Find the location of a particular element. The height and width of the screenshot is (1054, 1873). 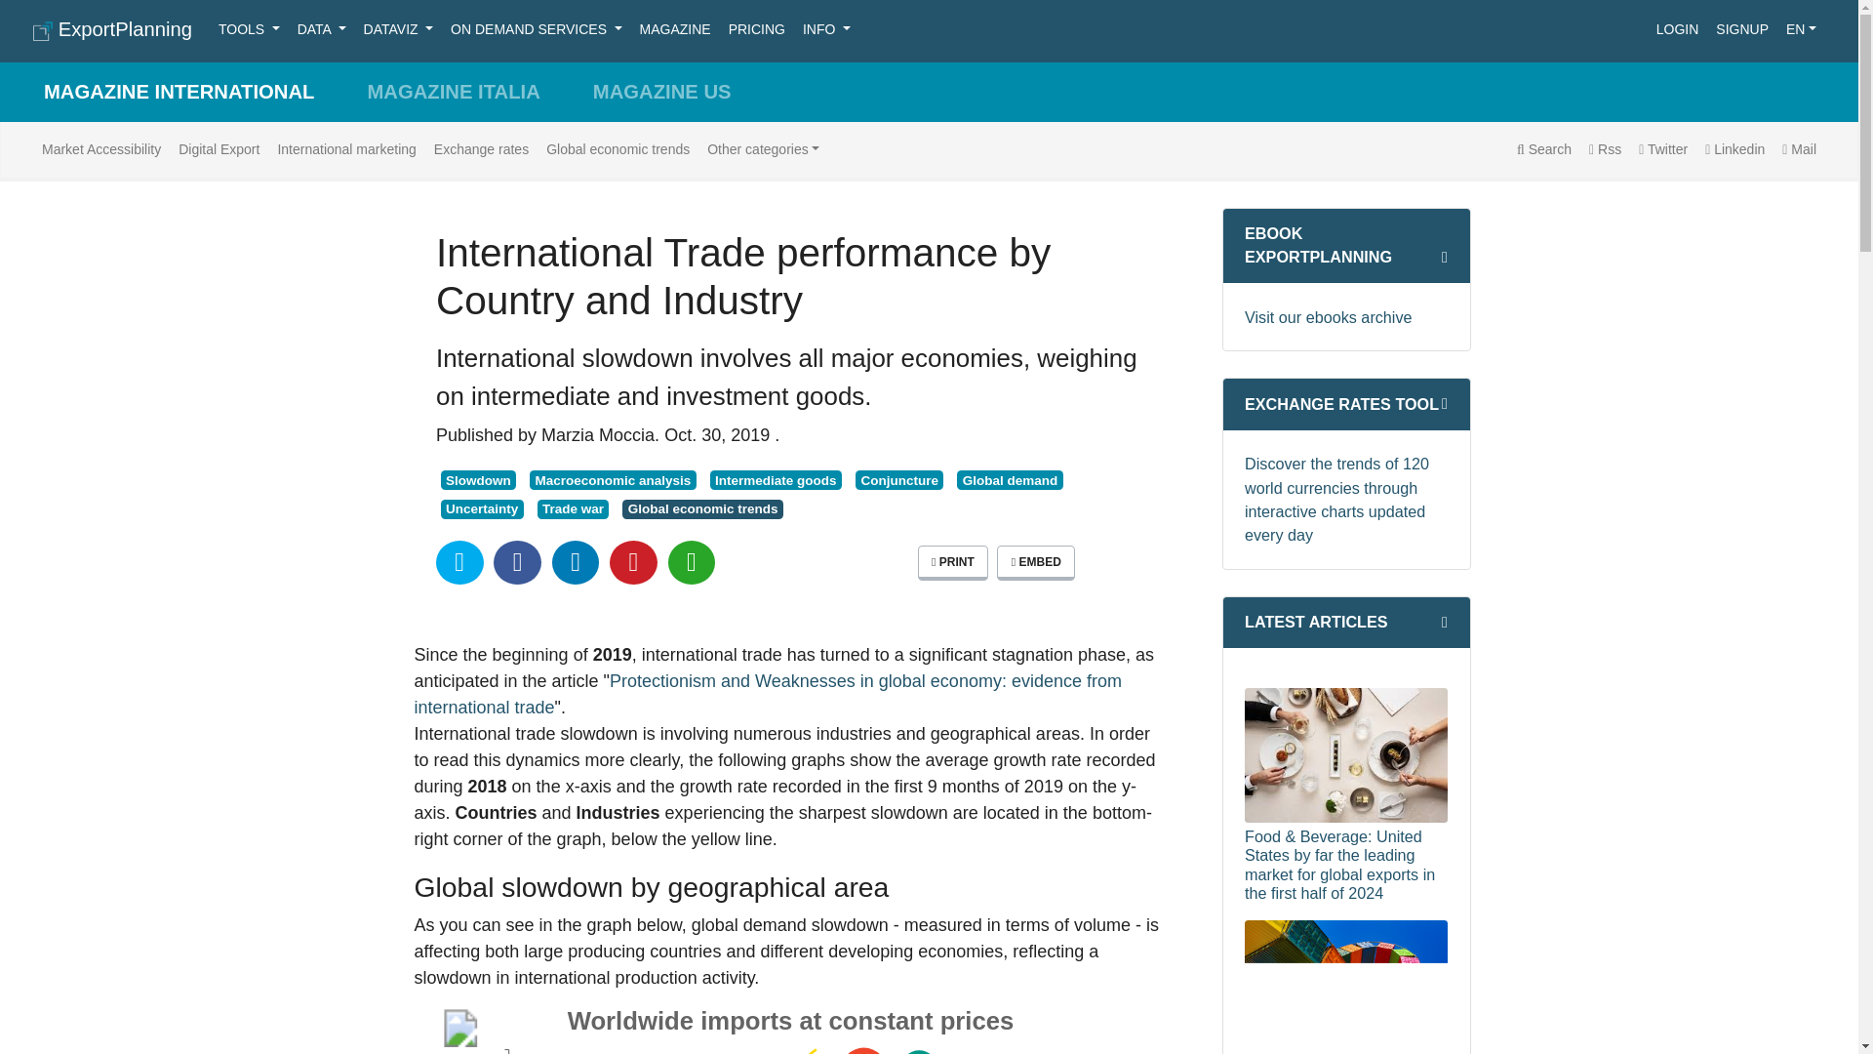

SIGNUP is located at coordinates (1742, 29).